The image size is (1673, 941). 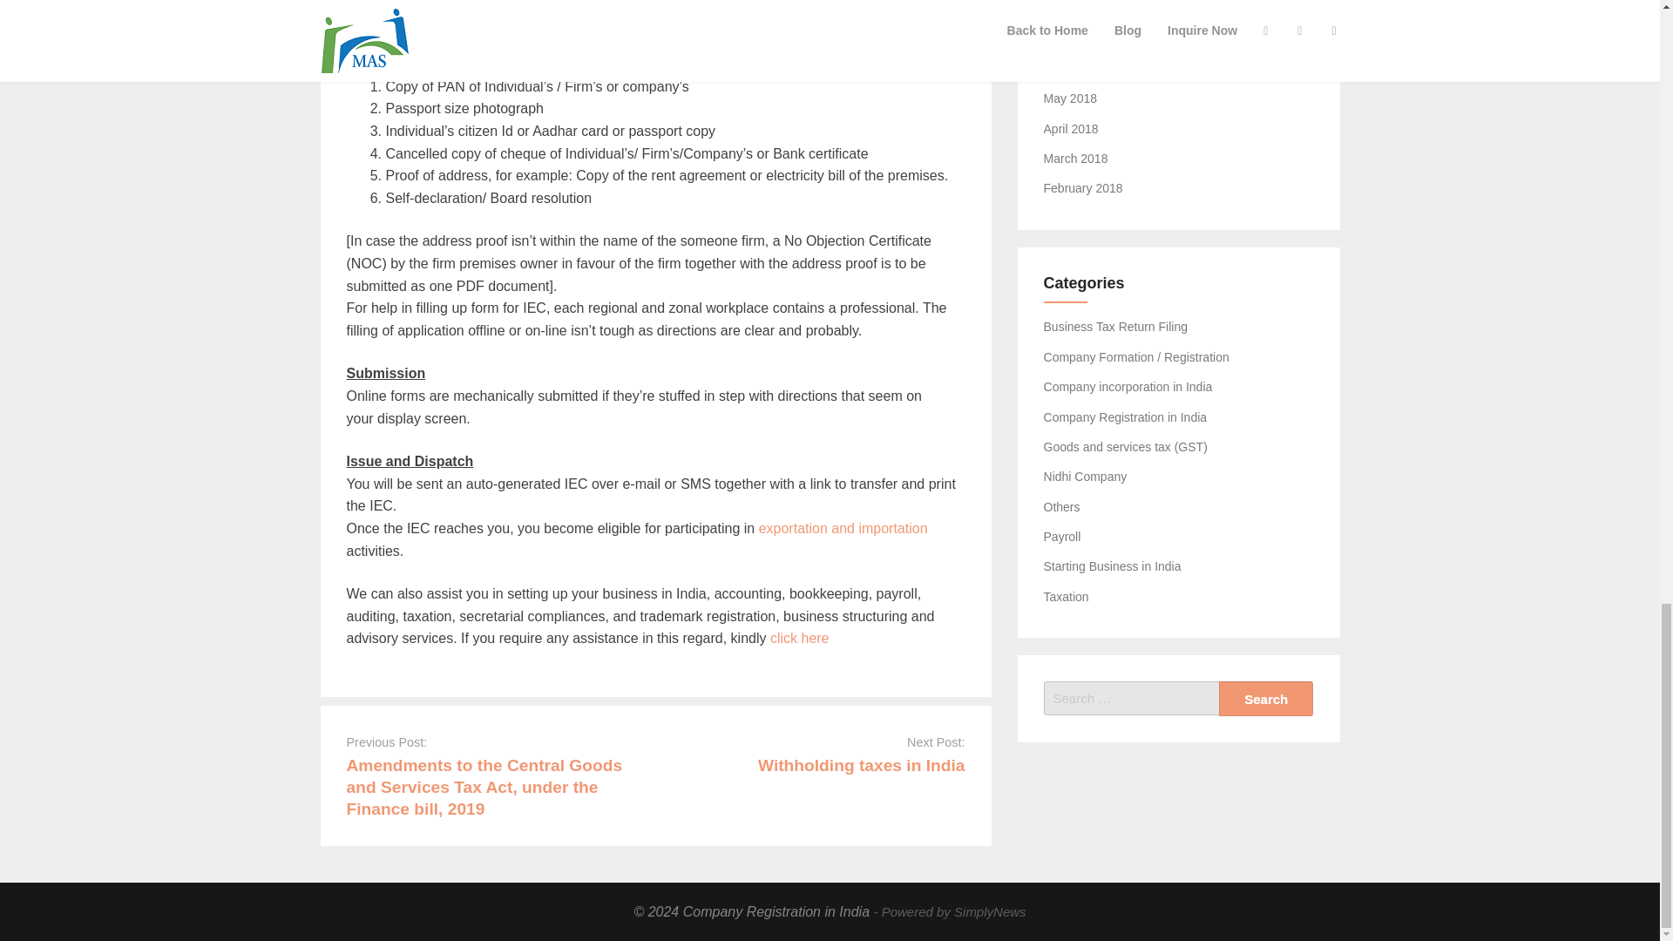 What do you see at coordinates (843, 528) in the screenshot?
I see `exportation and importation` at bounding box center [843, 528].